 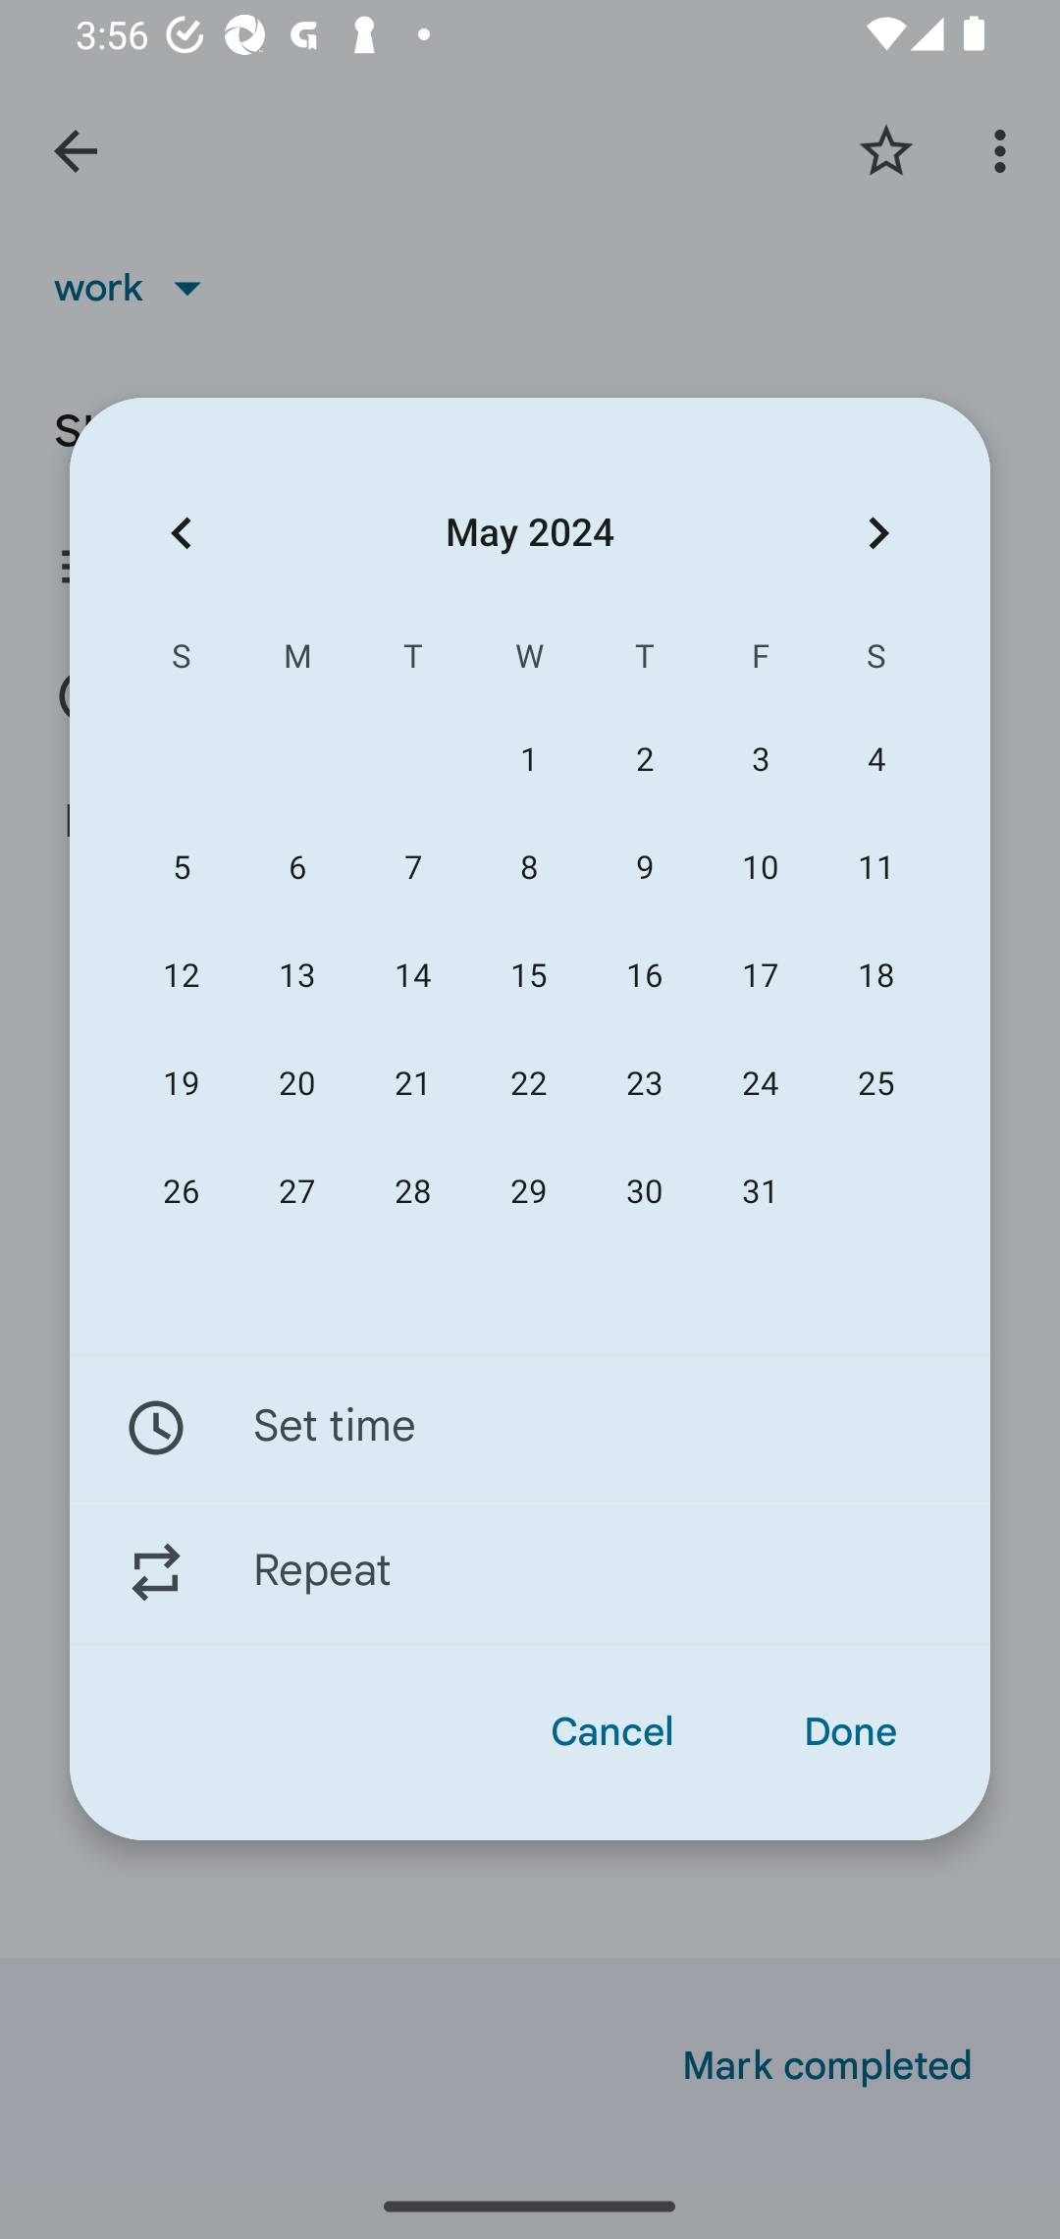 What do you see at coordinates (528, 760) in the screenshot?
I see `1 01 May 2024` at bounding box center [528, 760].